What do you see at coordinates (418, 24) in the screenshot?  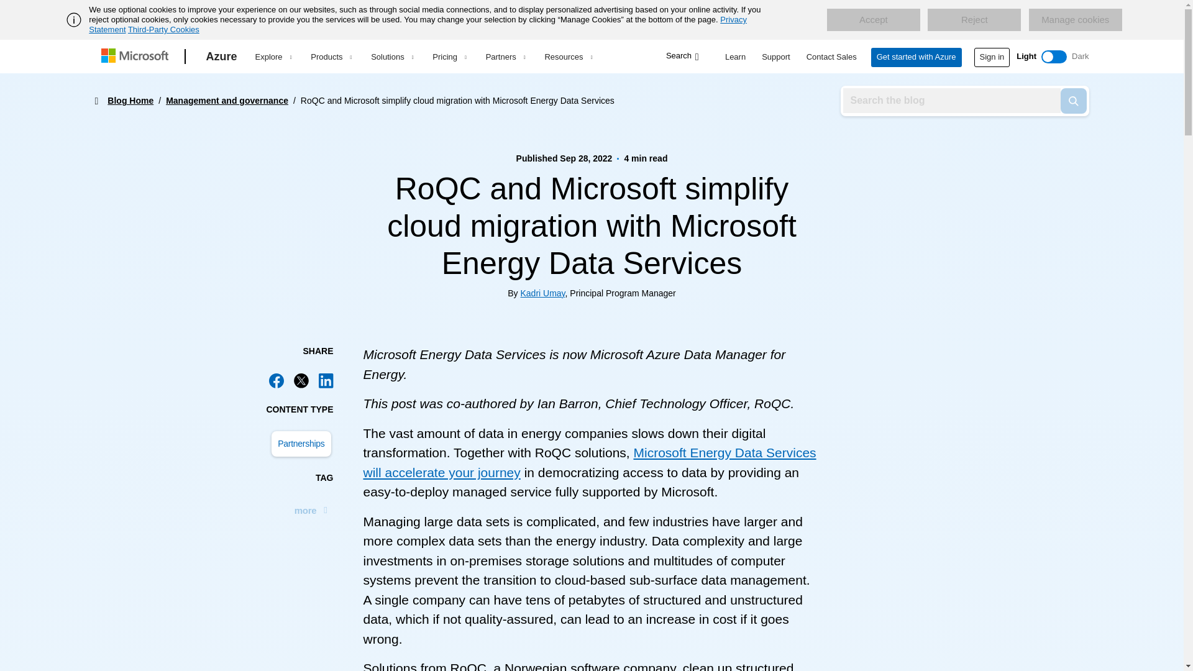 I see `Privacy Statement` at bounding box center [418, 24].